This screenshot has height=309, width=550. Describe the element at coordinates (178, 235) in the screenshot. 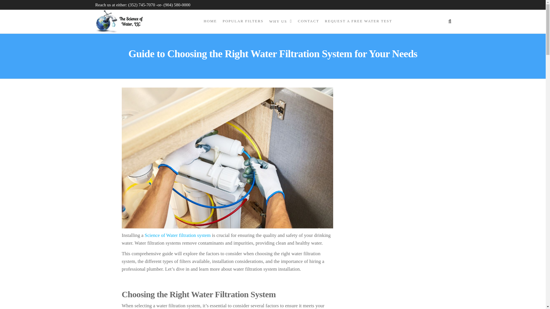

I see `Science of Water filtration system` at that location.